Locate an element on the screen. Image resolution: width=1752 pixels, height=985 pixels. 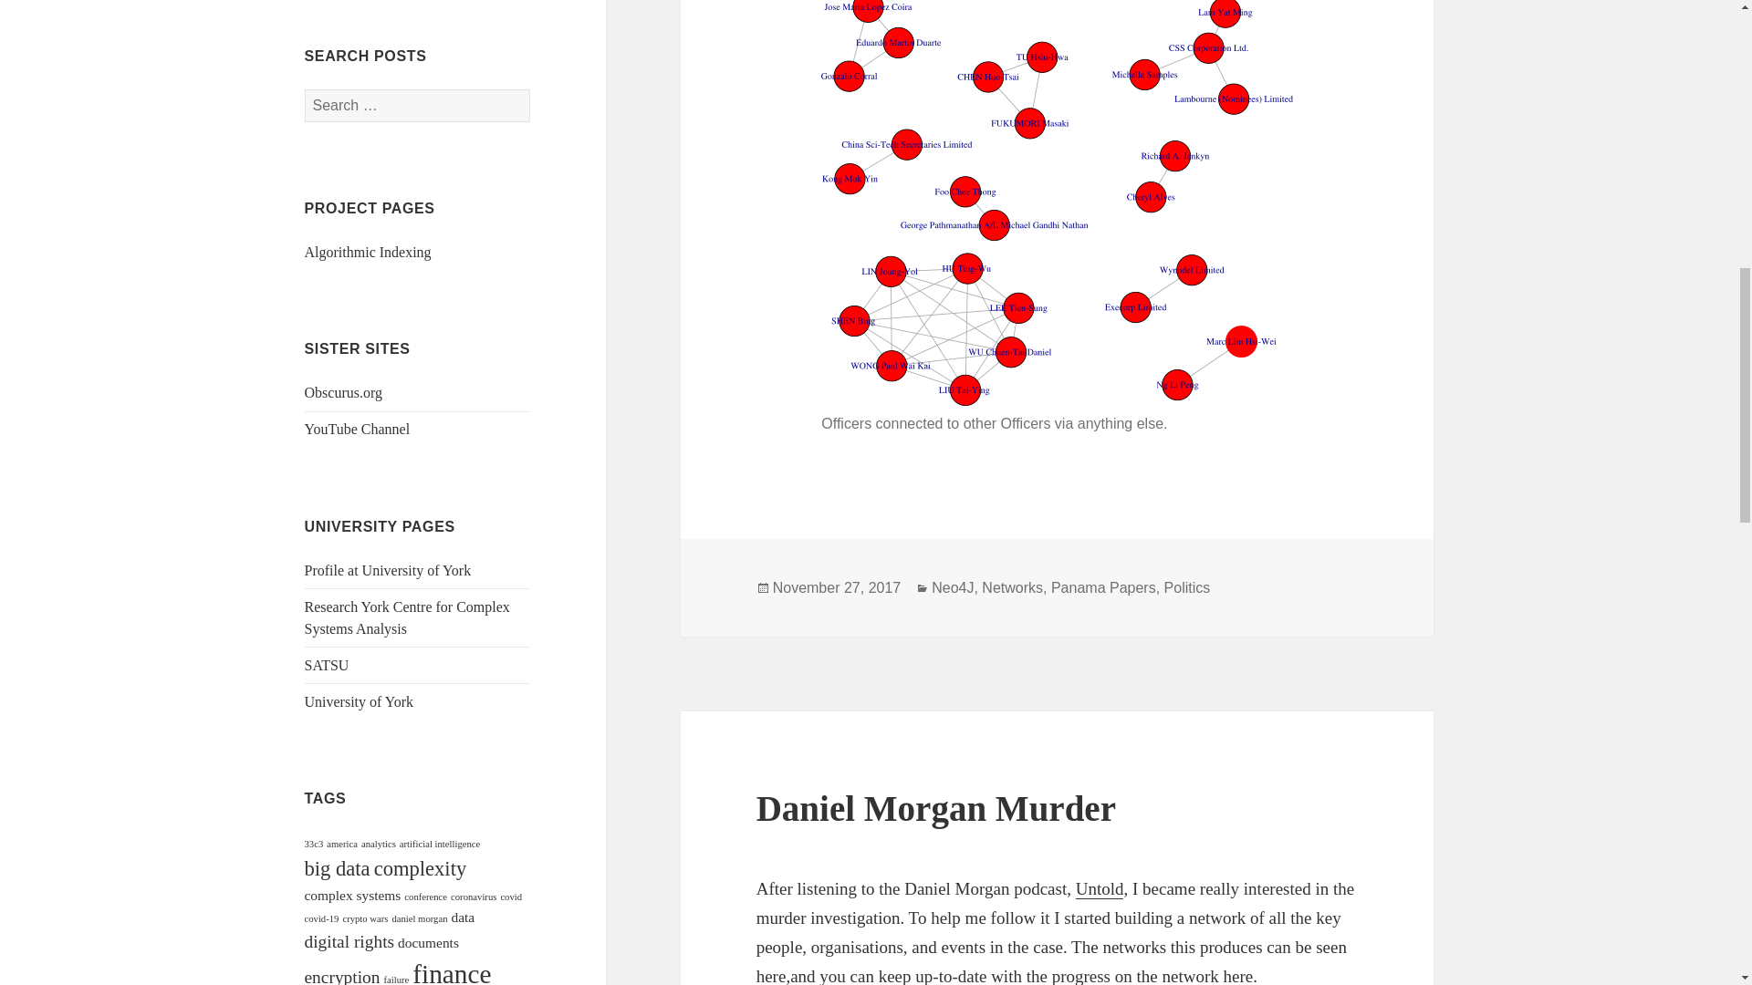
coronavirus is located at coordinates (473, 897).